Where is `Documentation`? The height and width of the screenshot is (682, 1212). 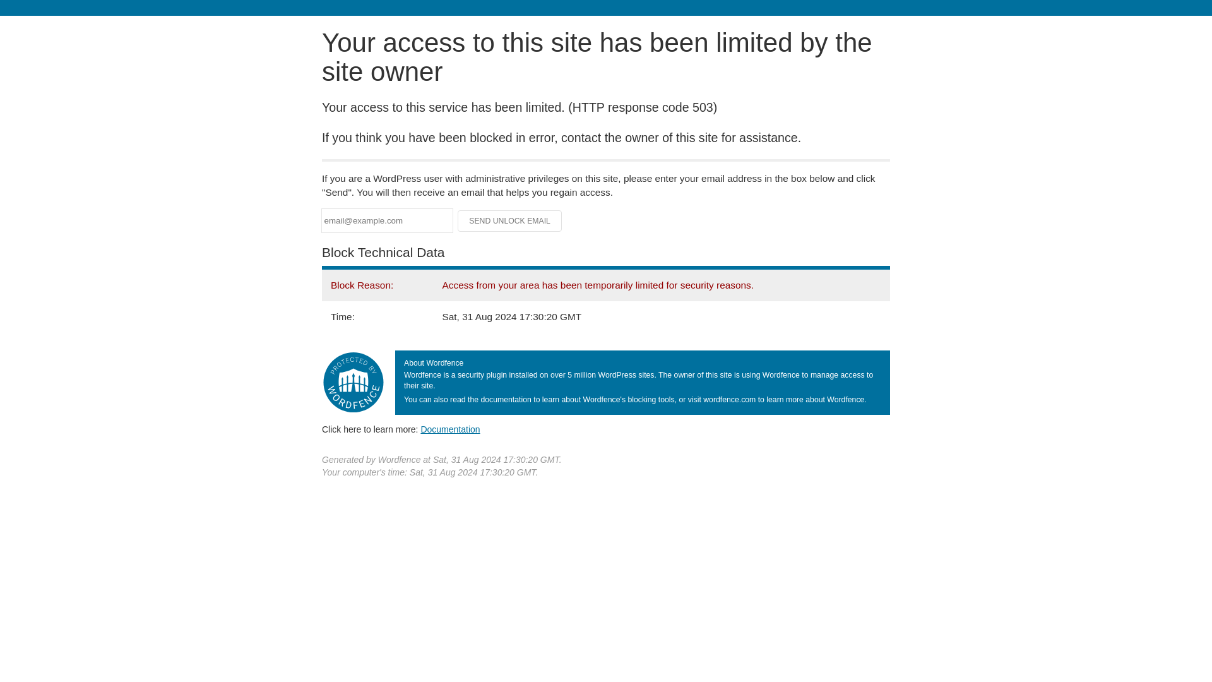 Documentation is located at coordinates (450, 429).